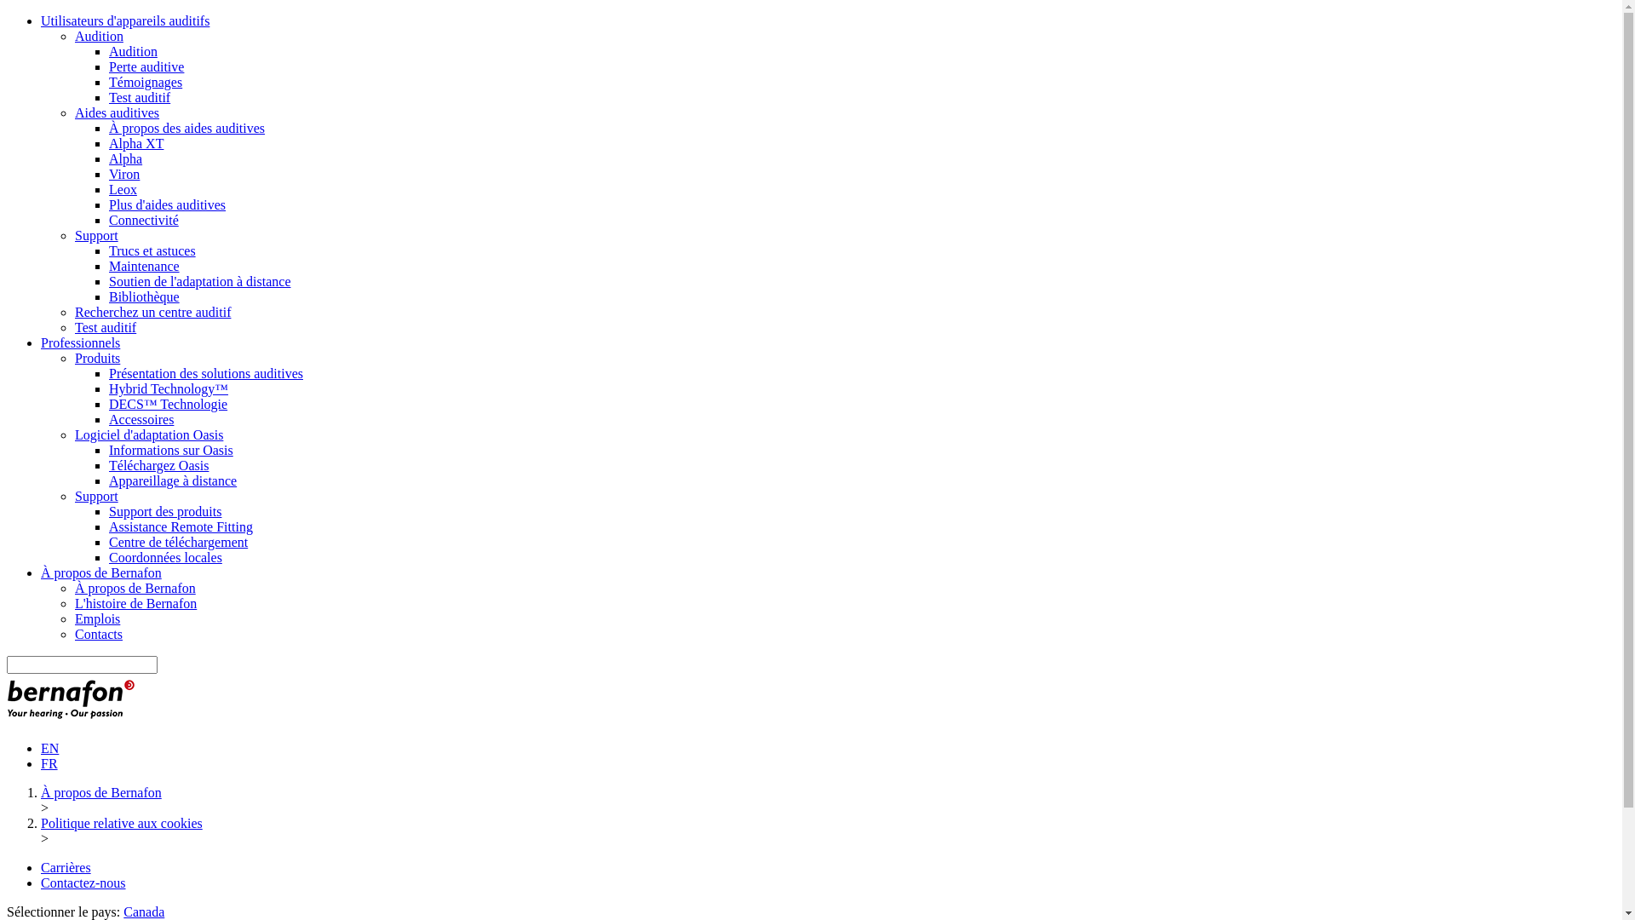 The image size is (1635, 920). What do you see at coordinates (49, 763) in the screenshot?
I see `FR` at bounding box center [49, 763].